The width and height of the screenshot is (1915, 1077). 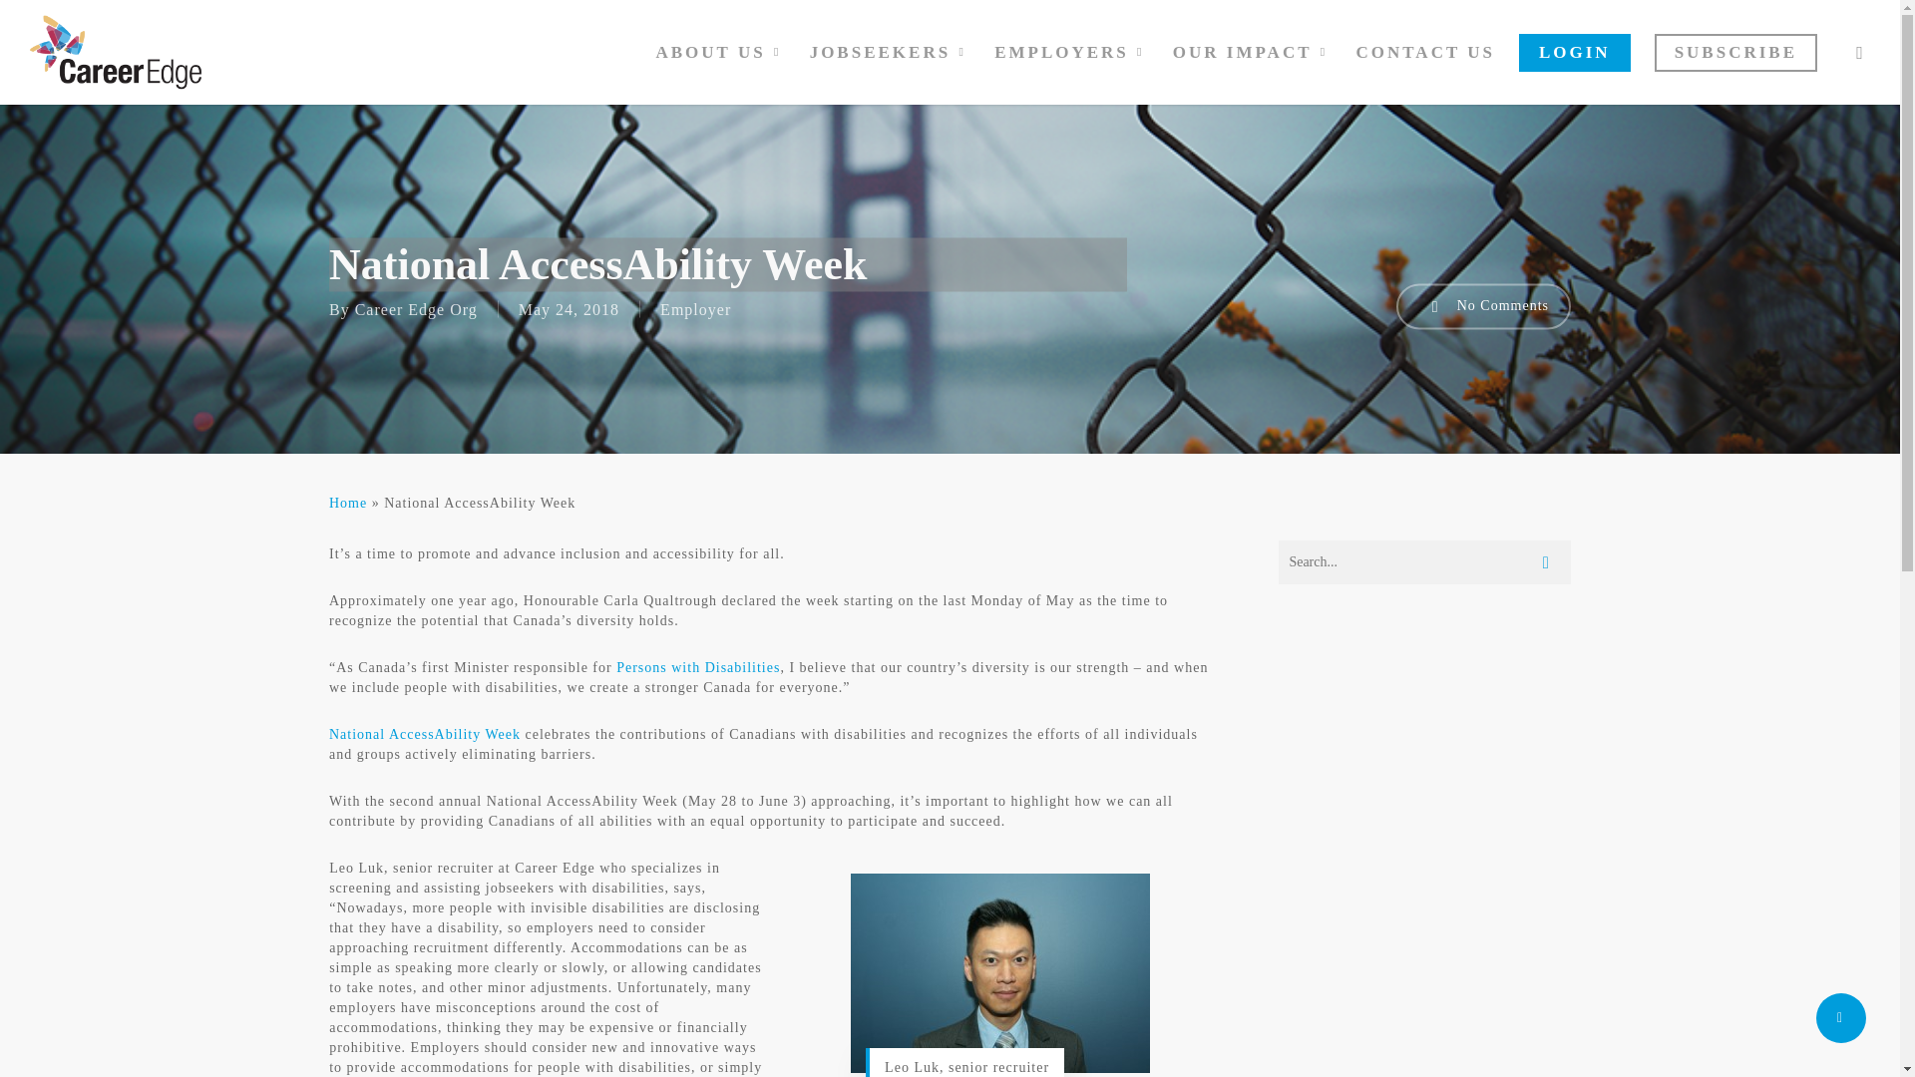 What do you see at coordinates (1425, 52) in the screenshot?
I see `CONTACT US` at bounding box center [1425, 52].